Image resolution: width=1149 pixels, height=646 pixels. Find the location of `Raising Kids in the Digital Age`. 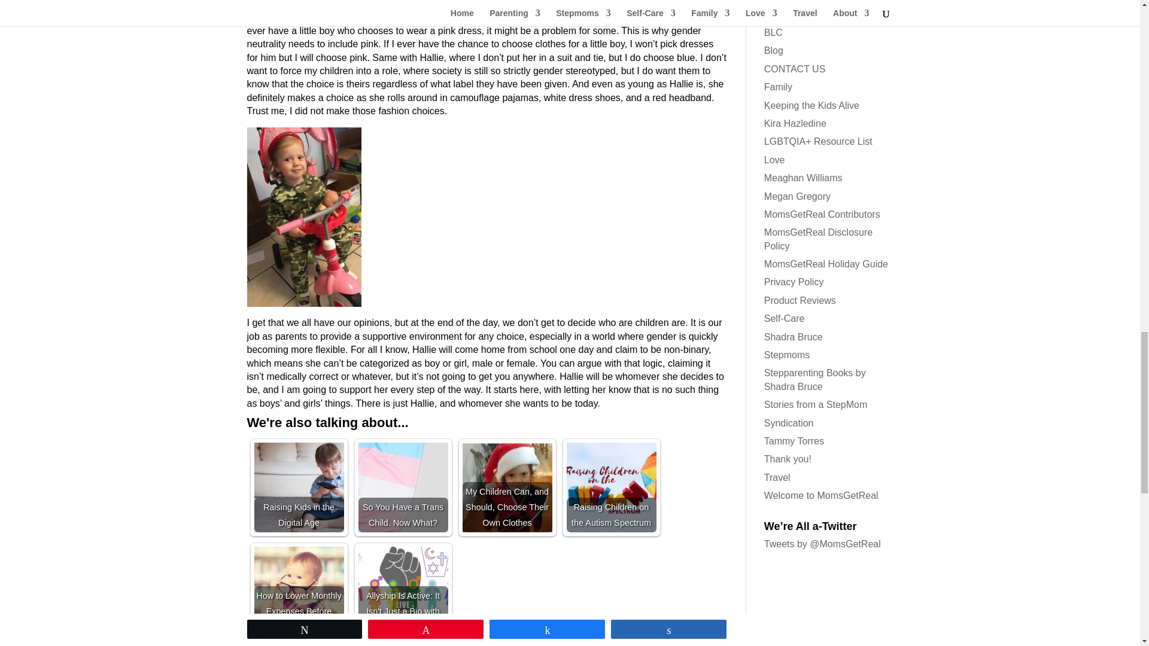

Raising Kids in the Digital Age is located at coordinates (299, 487).